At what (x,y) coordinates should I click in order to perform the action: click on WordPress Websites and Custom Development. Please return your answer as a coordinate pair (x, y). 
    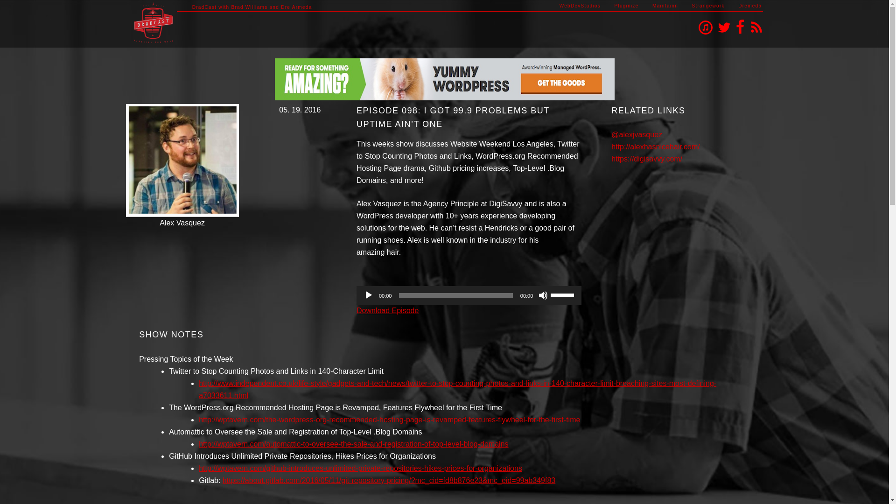
    Looking at the image, I should click on (580, 6).